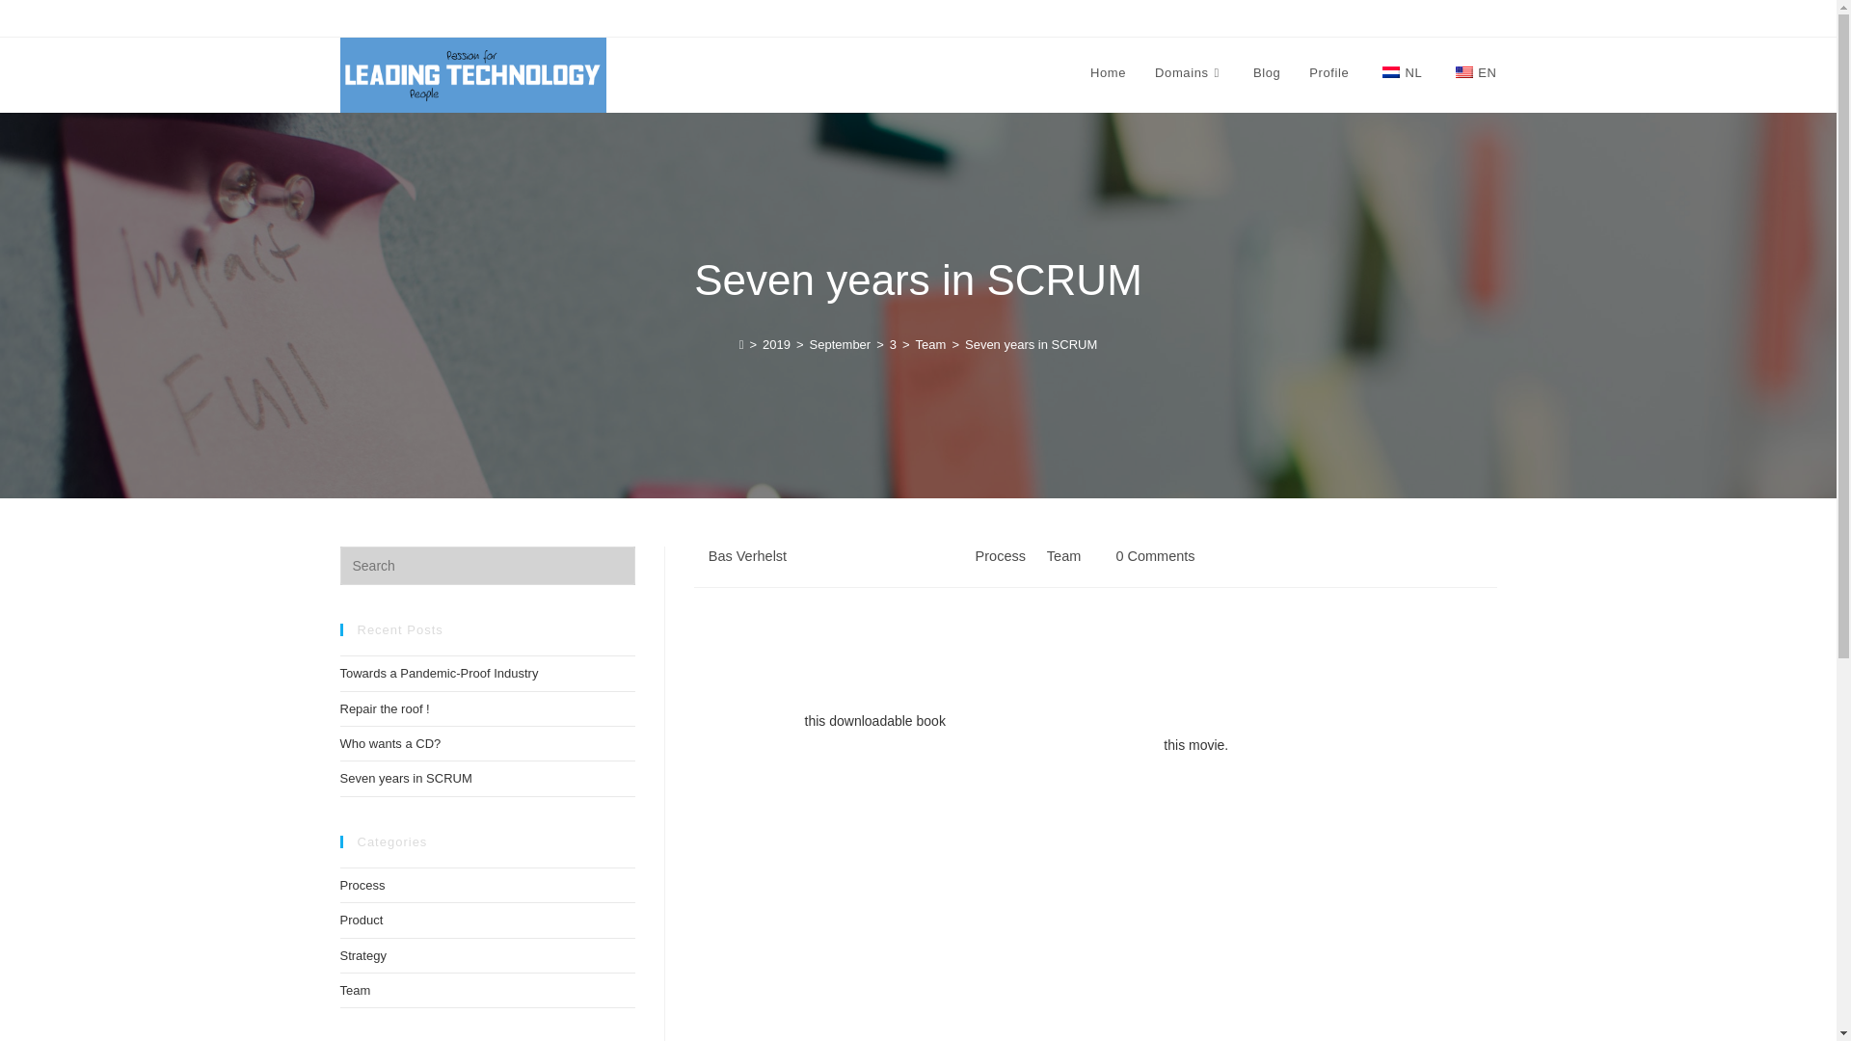 This screenshot has width=1851, height=1041. What do you see at coordinates (700, 16) in the screenshot?
I see `Register` at bounding box center [700, 16].